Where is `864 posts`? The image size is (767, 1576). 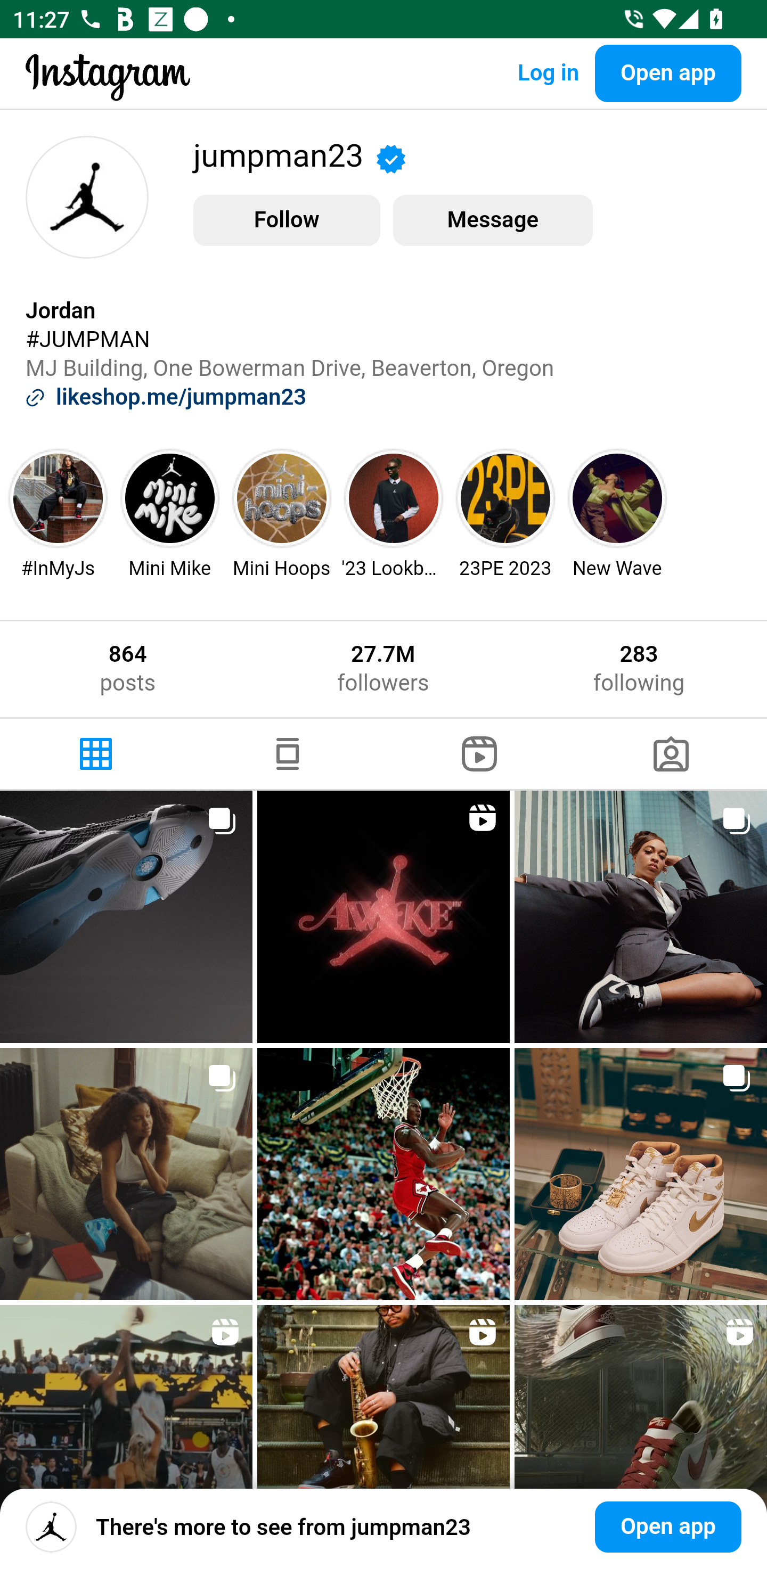 864 posts is located at coordinates (127, 669).